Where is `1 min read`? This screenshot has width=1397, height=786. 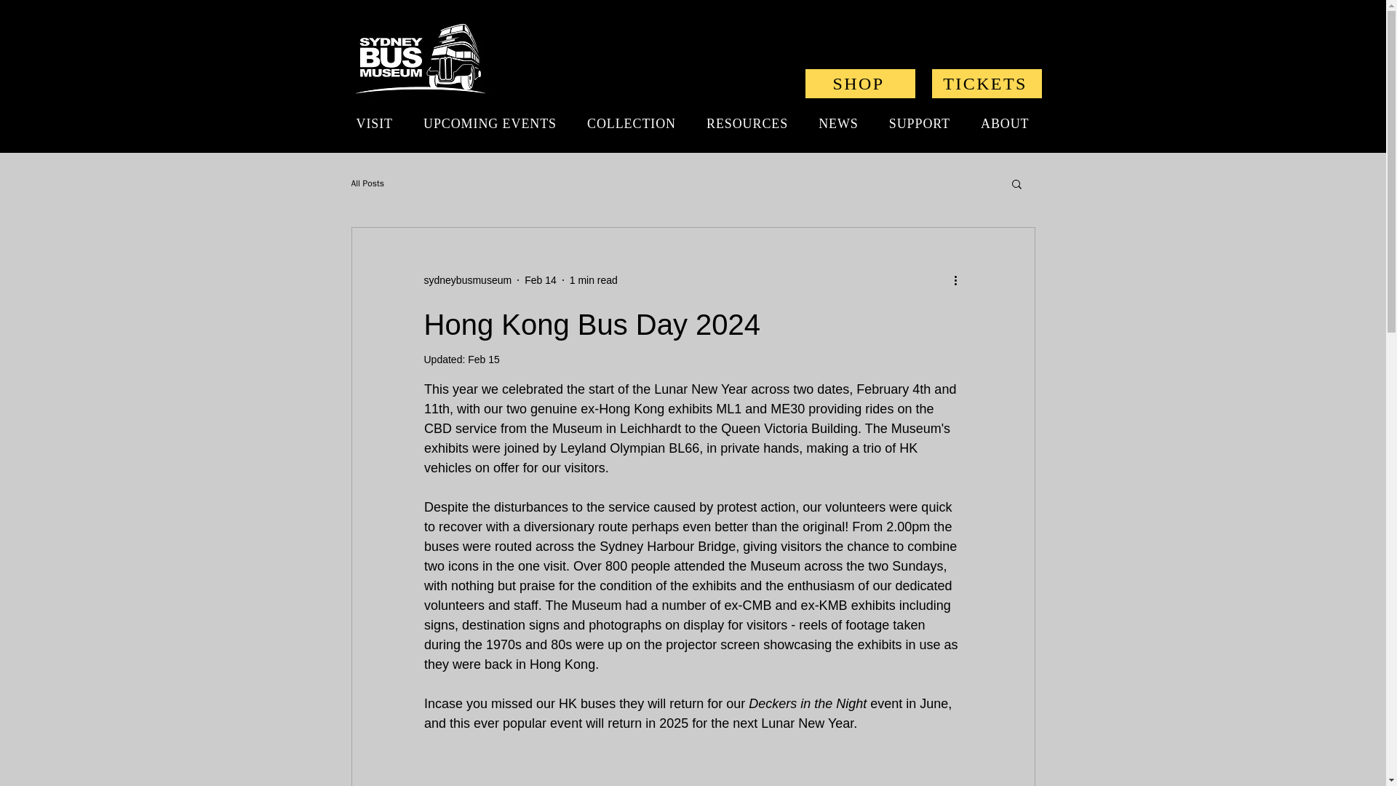
1 min read is located at coordinates (594, 279).